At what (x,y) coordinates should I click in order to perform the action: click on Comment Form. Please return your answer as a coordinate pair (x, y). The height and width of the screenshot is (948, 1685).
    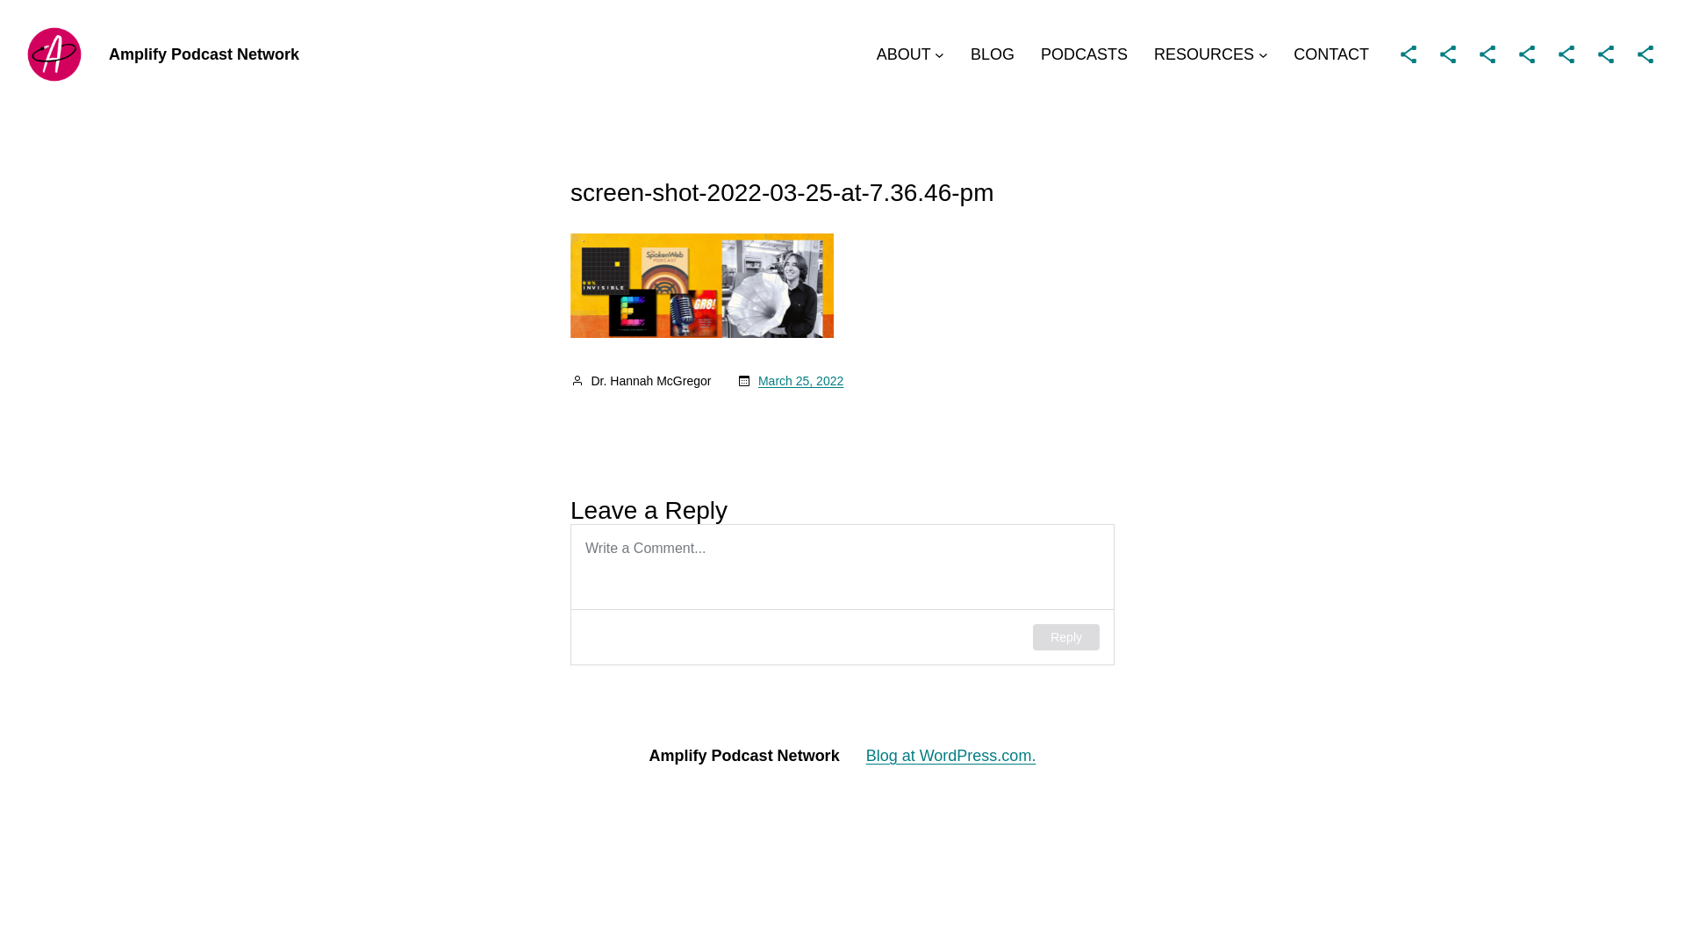
    Looking at the image, I should click on (842, 595).